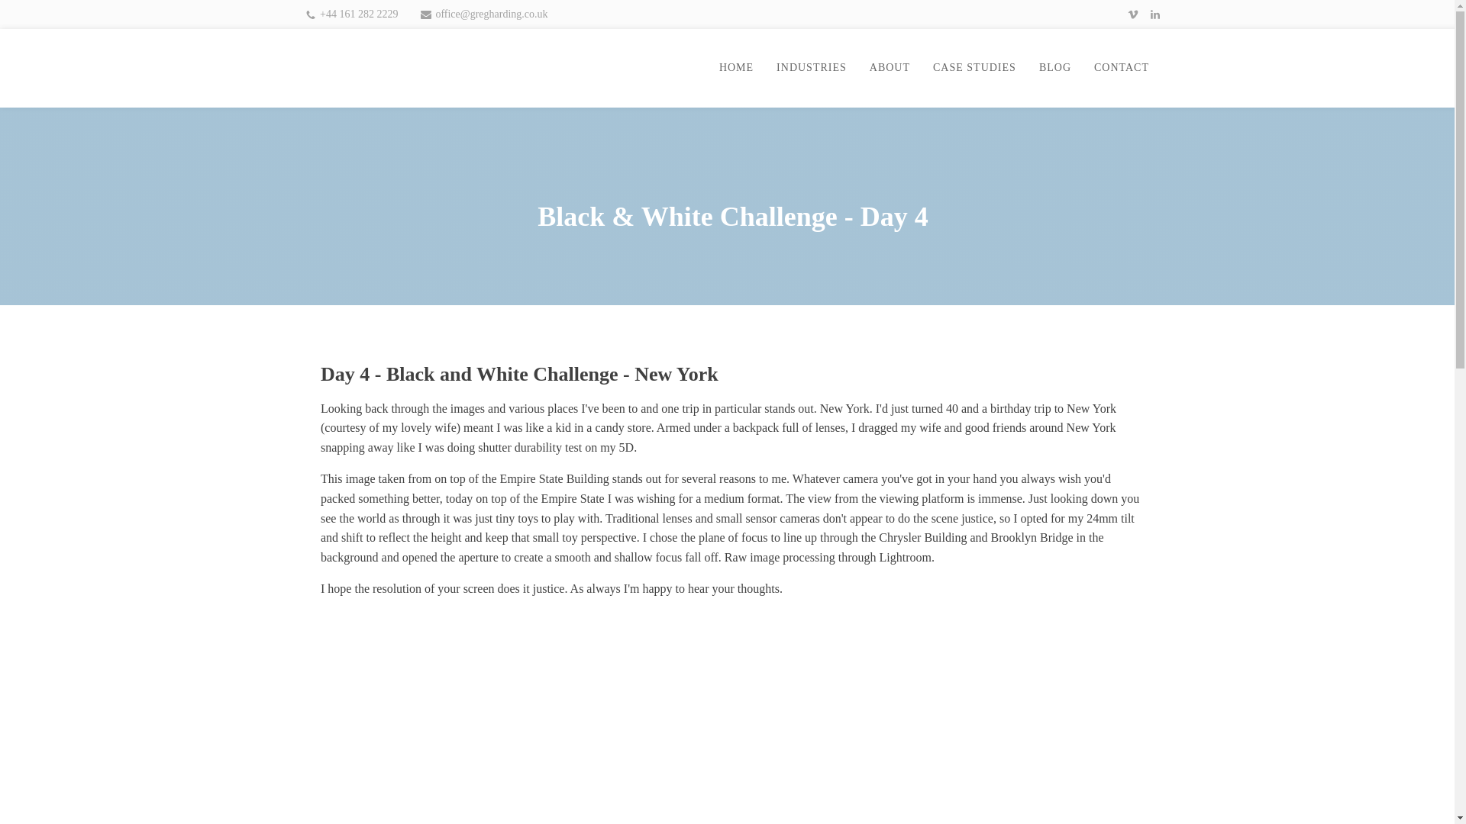 The height and width of the screenshot is (824, 1466). Describe the element at coordinates (974, 67) in the screenshot. I see `CASE STUDIES` at that location.